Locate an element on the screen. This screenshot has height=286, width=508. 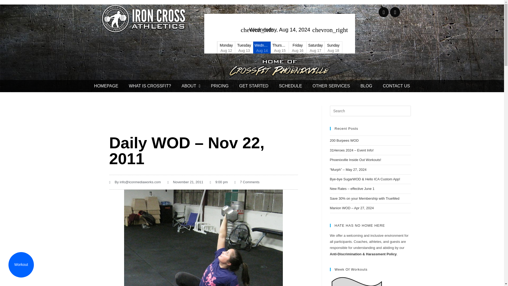
SCHEDULE is located at coordinates (291, 86).